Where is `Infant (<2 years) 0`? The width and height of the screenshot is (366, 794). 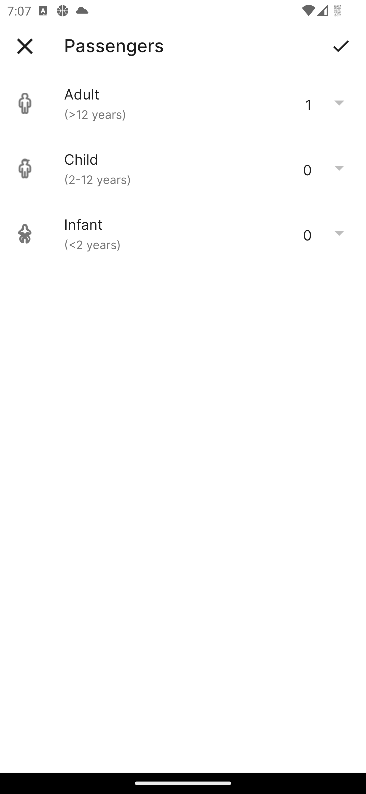
Infant (<2 years) 0 is located at coordinates (183, 234).